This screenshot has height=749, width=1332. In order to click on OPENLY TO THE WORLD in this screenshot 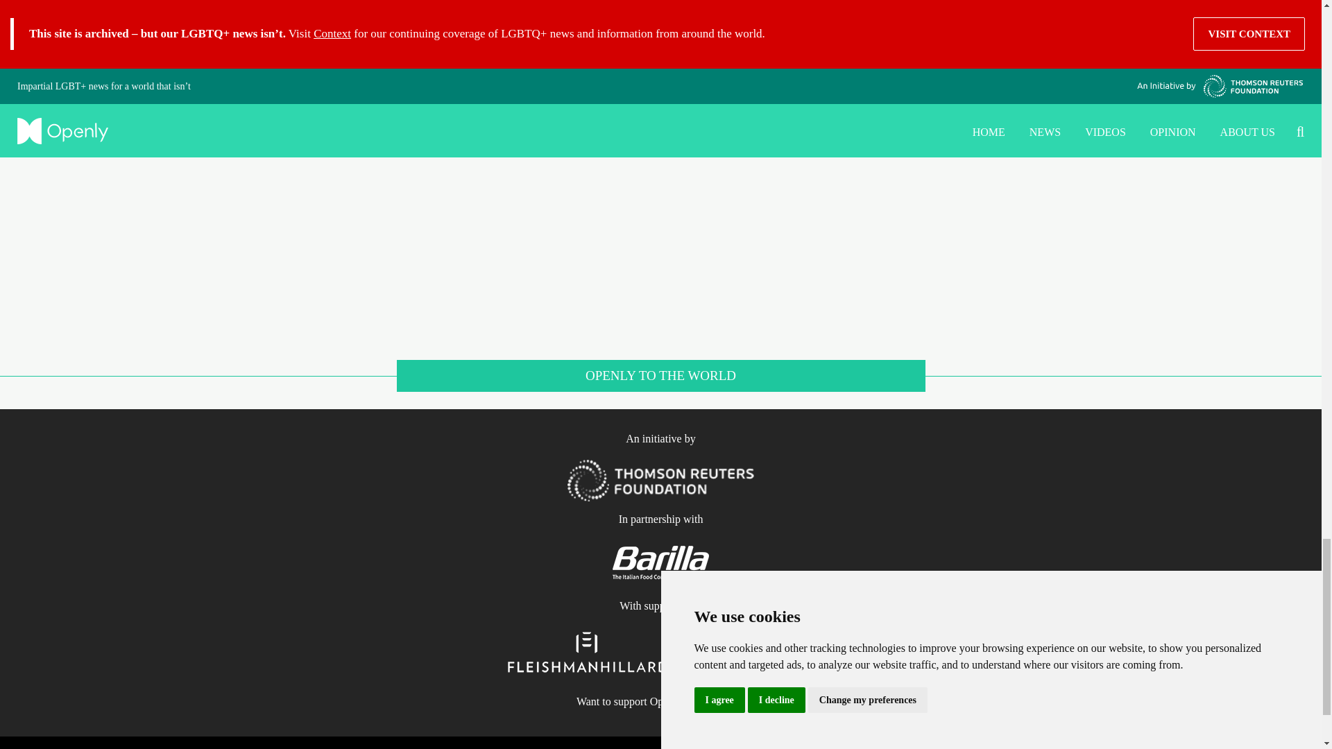, I will do `click(660, 384)`.